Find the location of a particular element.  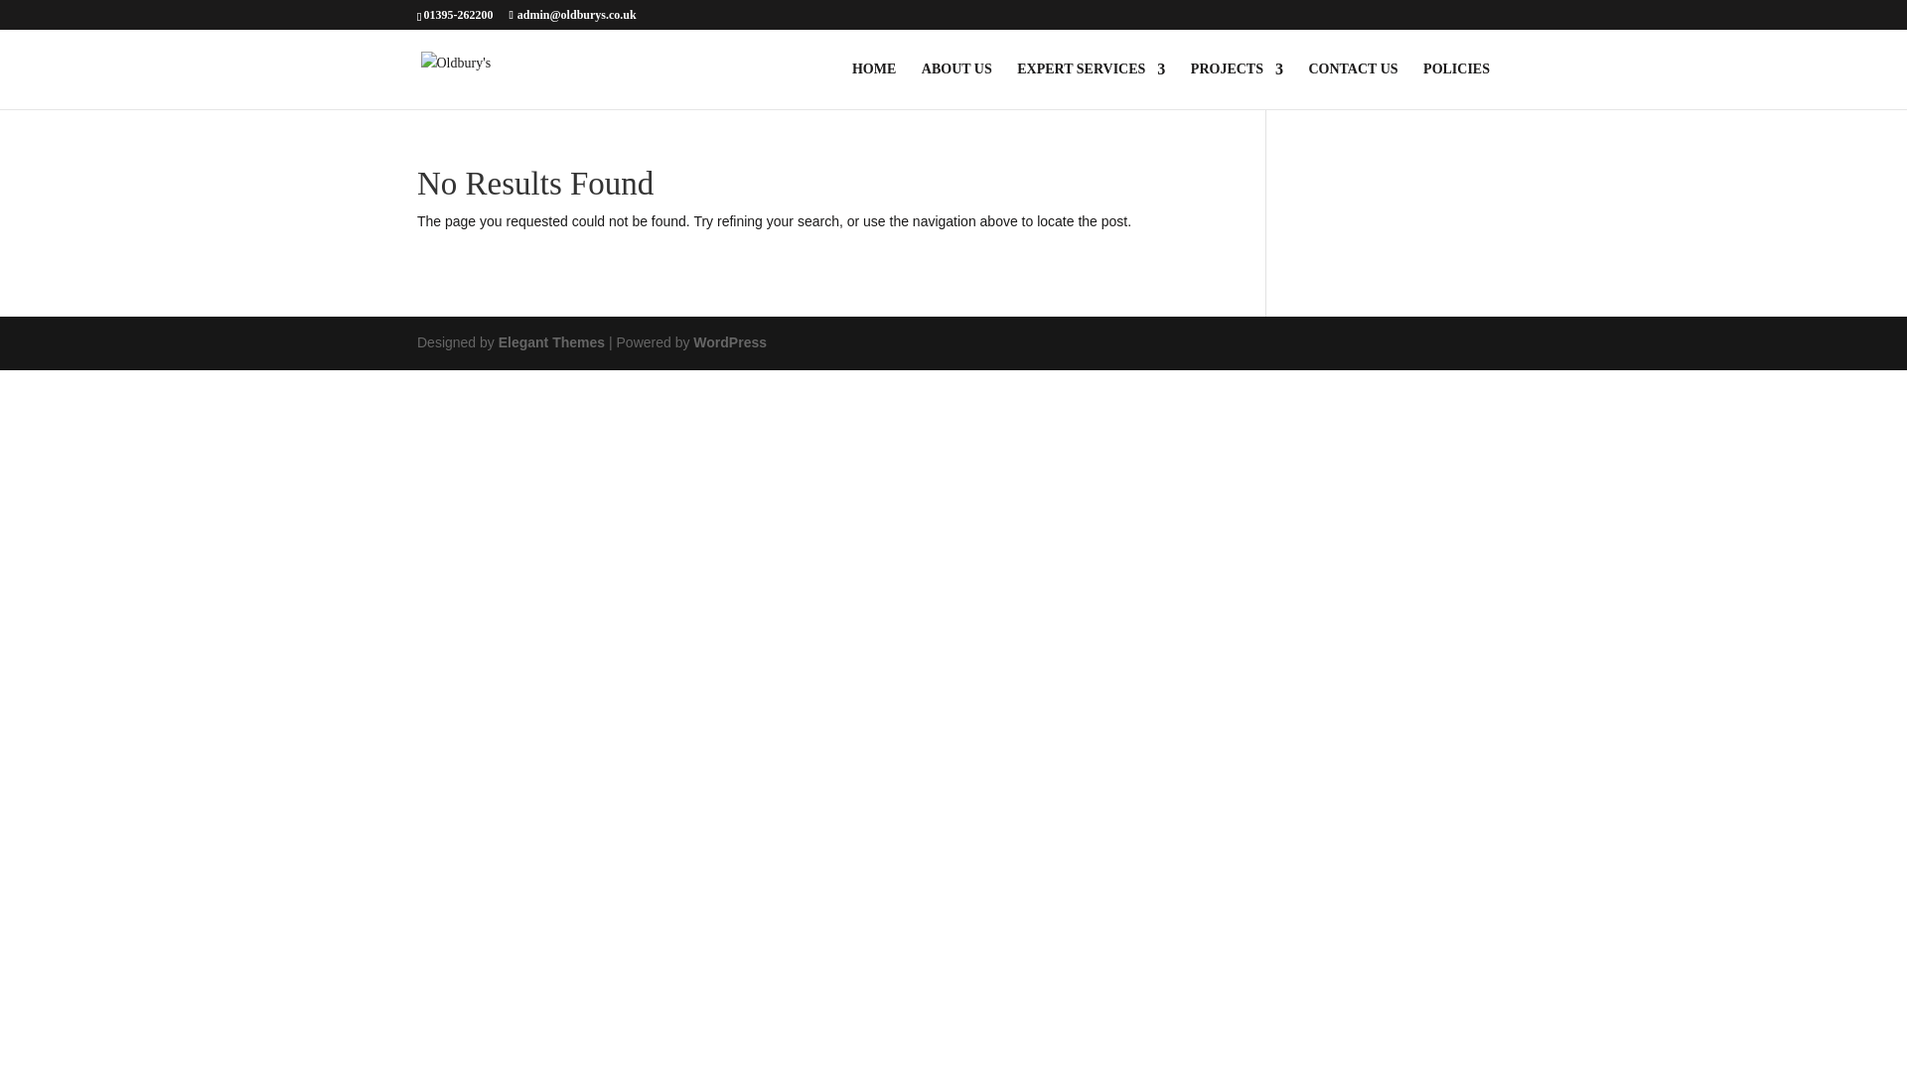

PROJECTS is located at coordinates (1237, 85).